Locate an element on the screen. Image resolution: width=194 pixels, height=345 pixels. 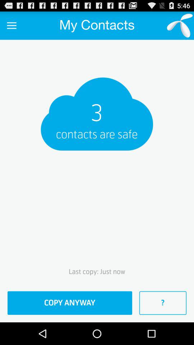
choose item to the left of  ?  item is located at coordinates (70, 303).